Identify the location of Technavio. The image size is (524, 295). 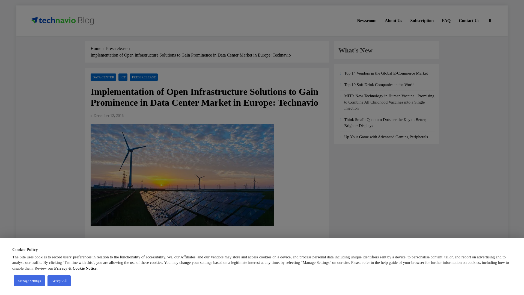
(100, 273).